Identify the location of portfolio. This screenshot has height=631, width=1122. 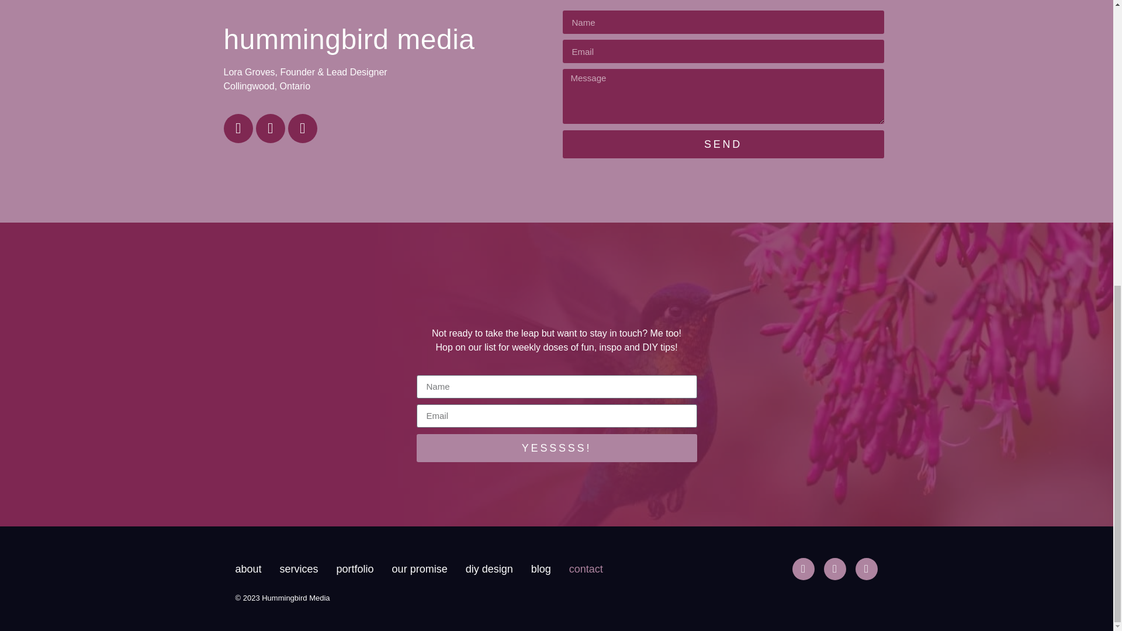
(355, 569).